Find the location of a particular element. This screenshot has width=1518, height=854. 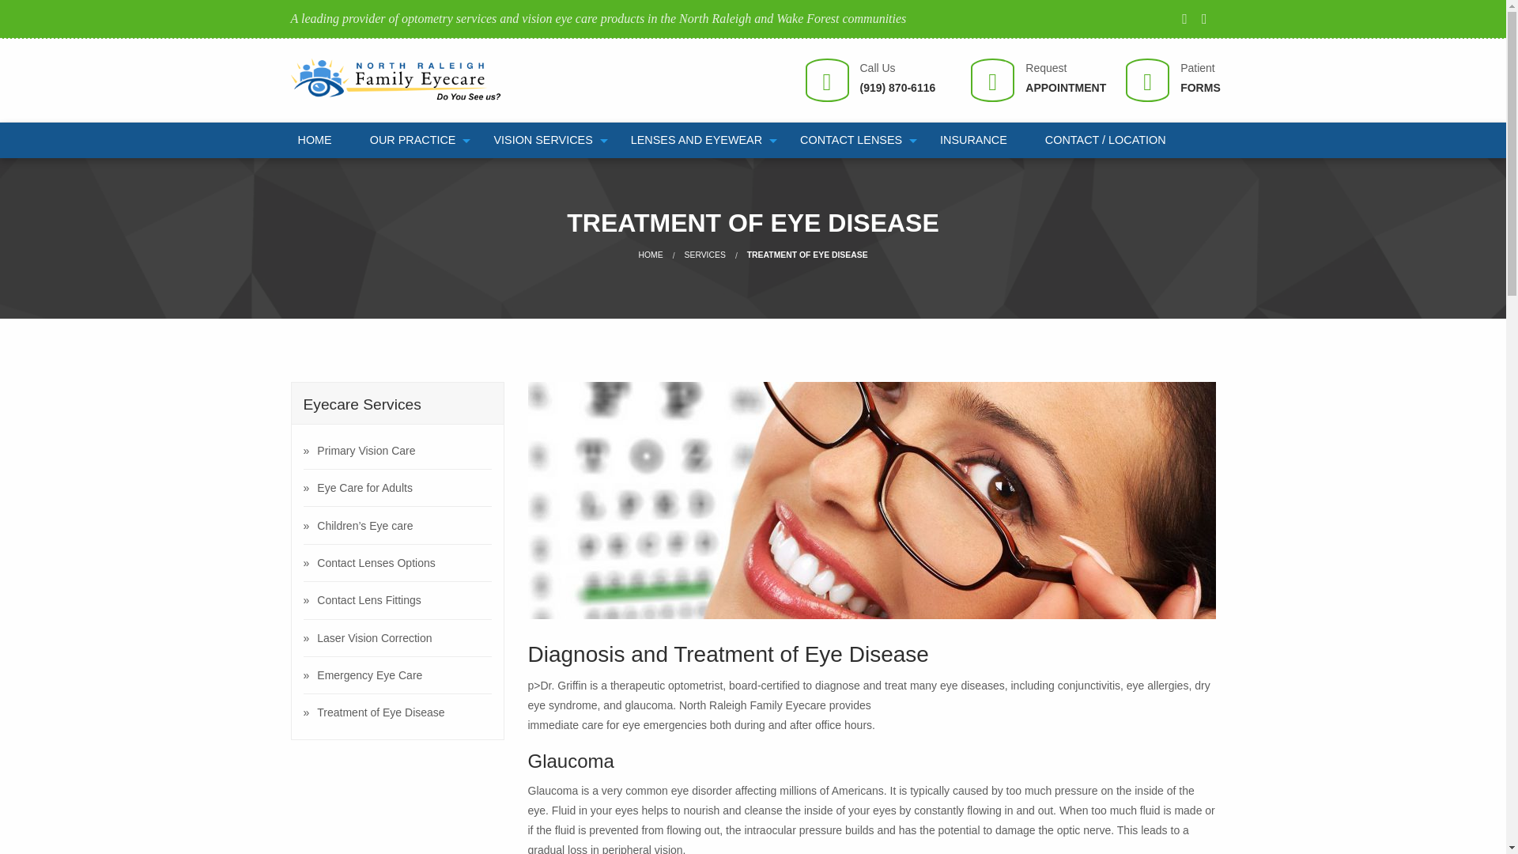

VISION SERVICES is located at coordinates (542, 140).